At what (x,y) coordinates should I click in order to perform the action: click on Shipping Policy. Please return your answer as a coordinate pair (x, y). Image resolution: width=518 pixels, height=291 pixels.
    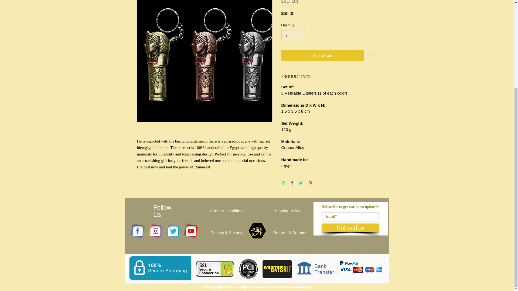
    Looking at the image, I should click on (286, 211).